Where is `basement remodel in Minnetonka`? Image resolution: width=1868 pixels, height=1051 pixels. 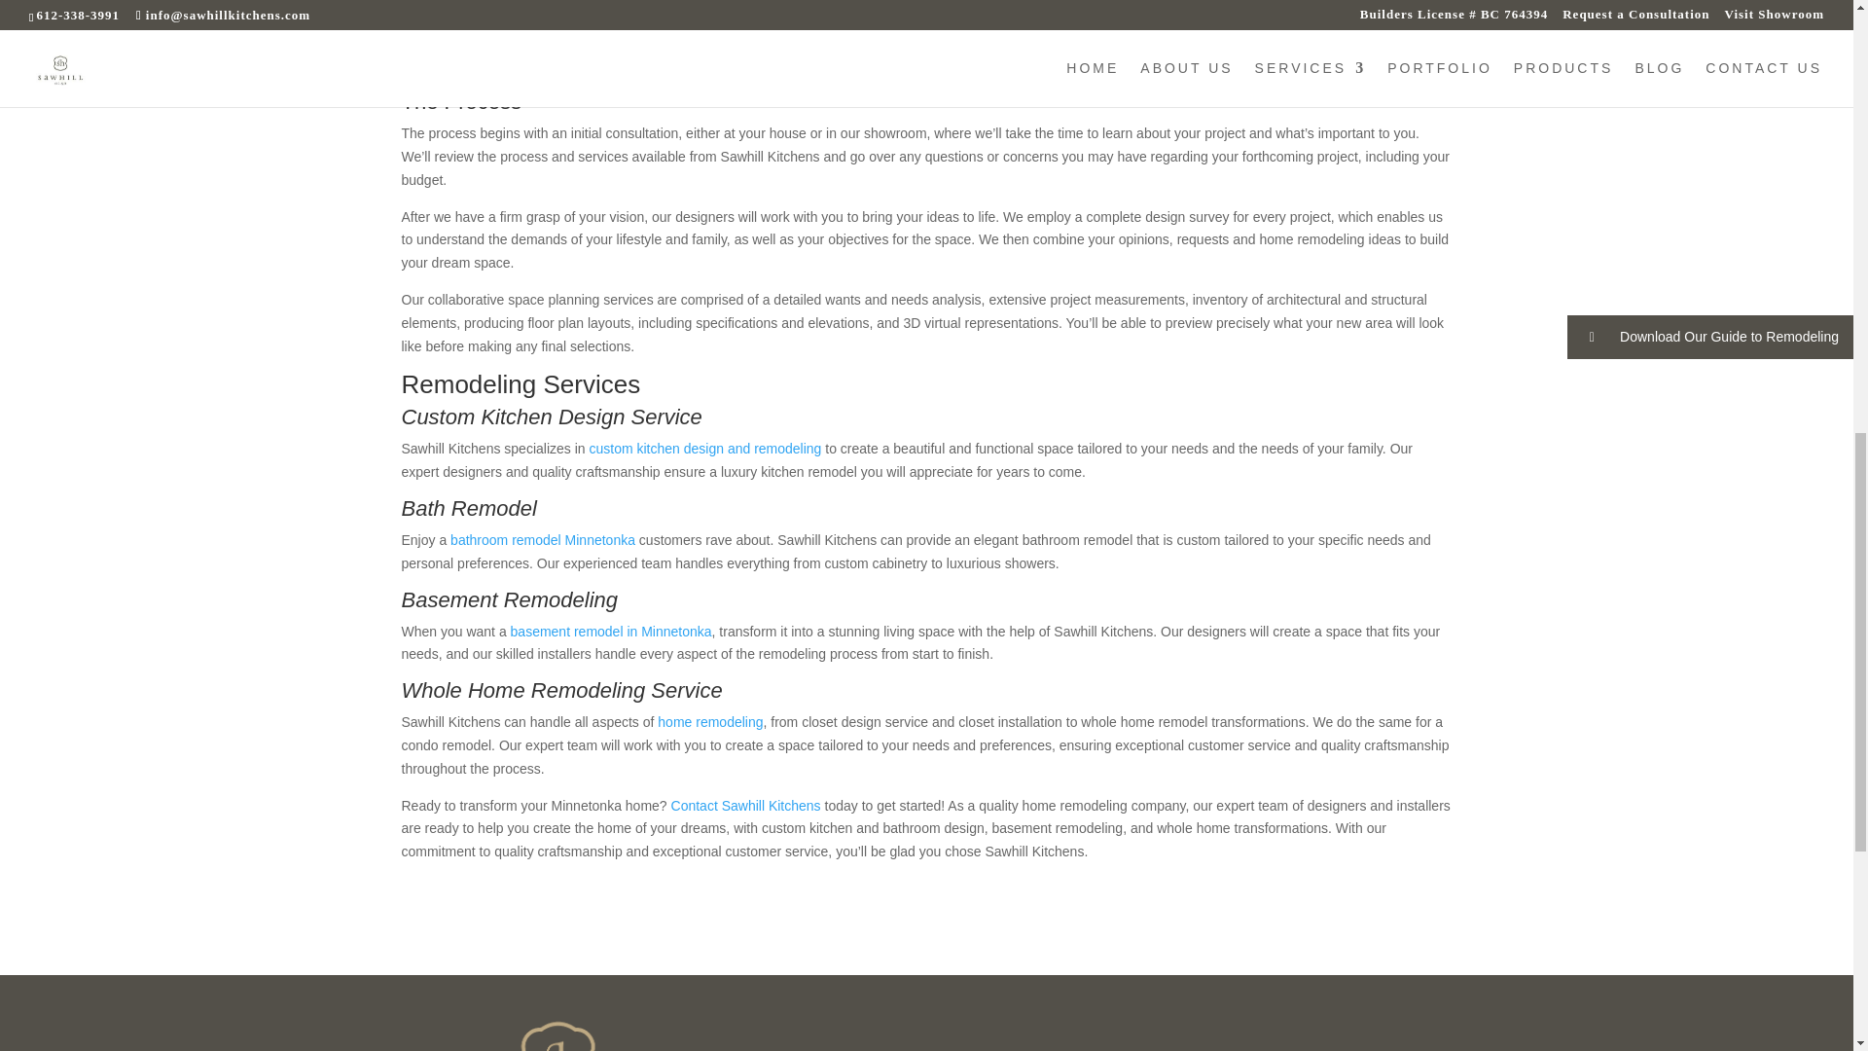
basement remodel in Minnetonka is located at coordinates (611, 631).